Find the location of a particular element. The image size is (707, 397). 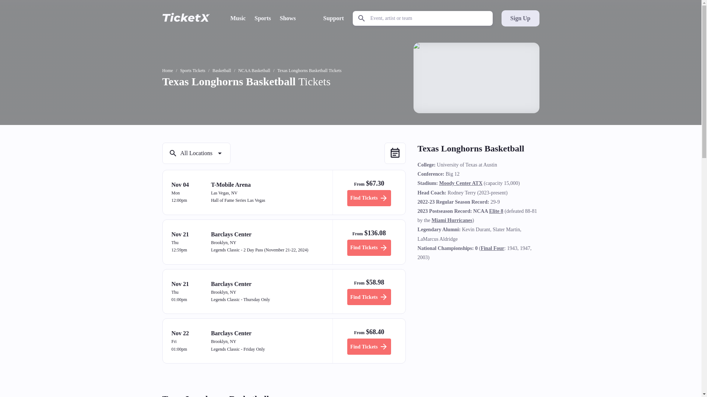

Home is located at coordinates (167, 70).